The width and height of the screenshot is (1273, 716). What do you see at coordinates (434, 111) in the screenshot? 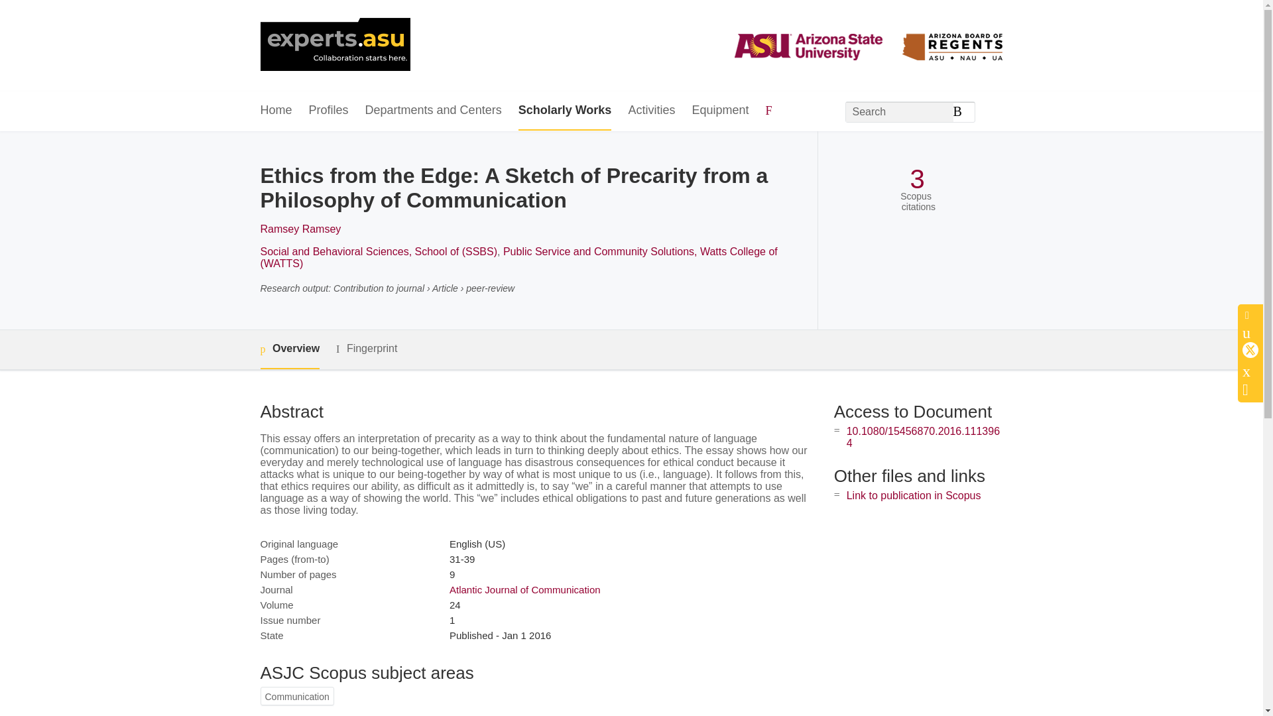
I see `Departments and Centers` at bounding box center [434, 111].